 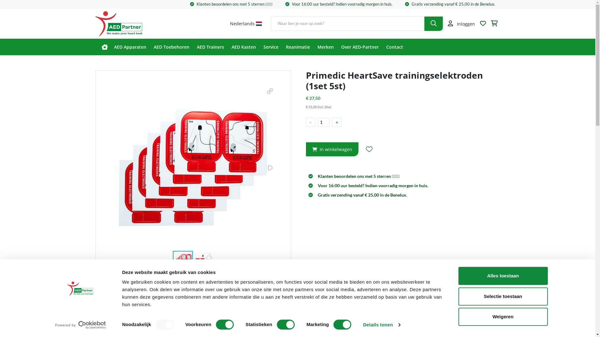 What do you see at coordinates (360, 47) in the screenshot?
I see `Over AED-Partner` at bounding box center [360, 47].